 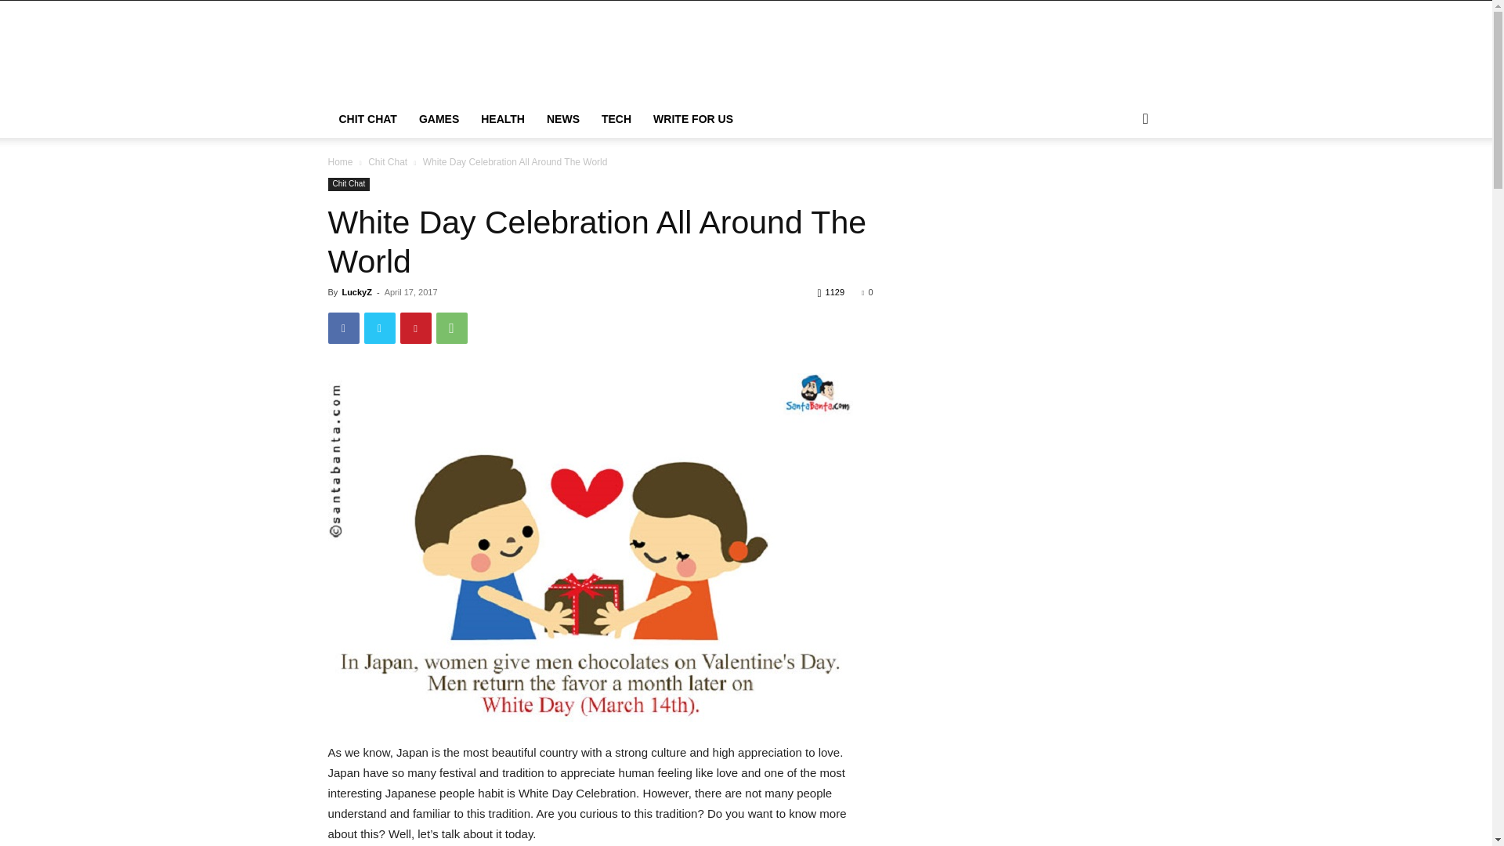 What do you see at coordinates (451, 327) in the screenshot?
I see `WhatsApp` at bounding box center [451, 327].